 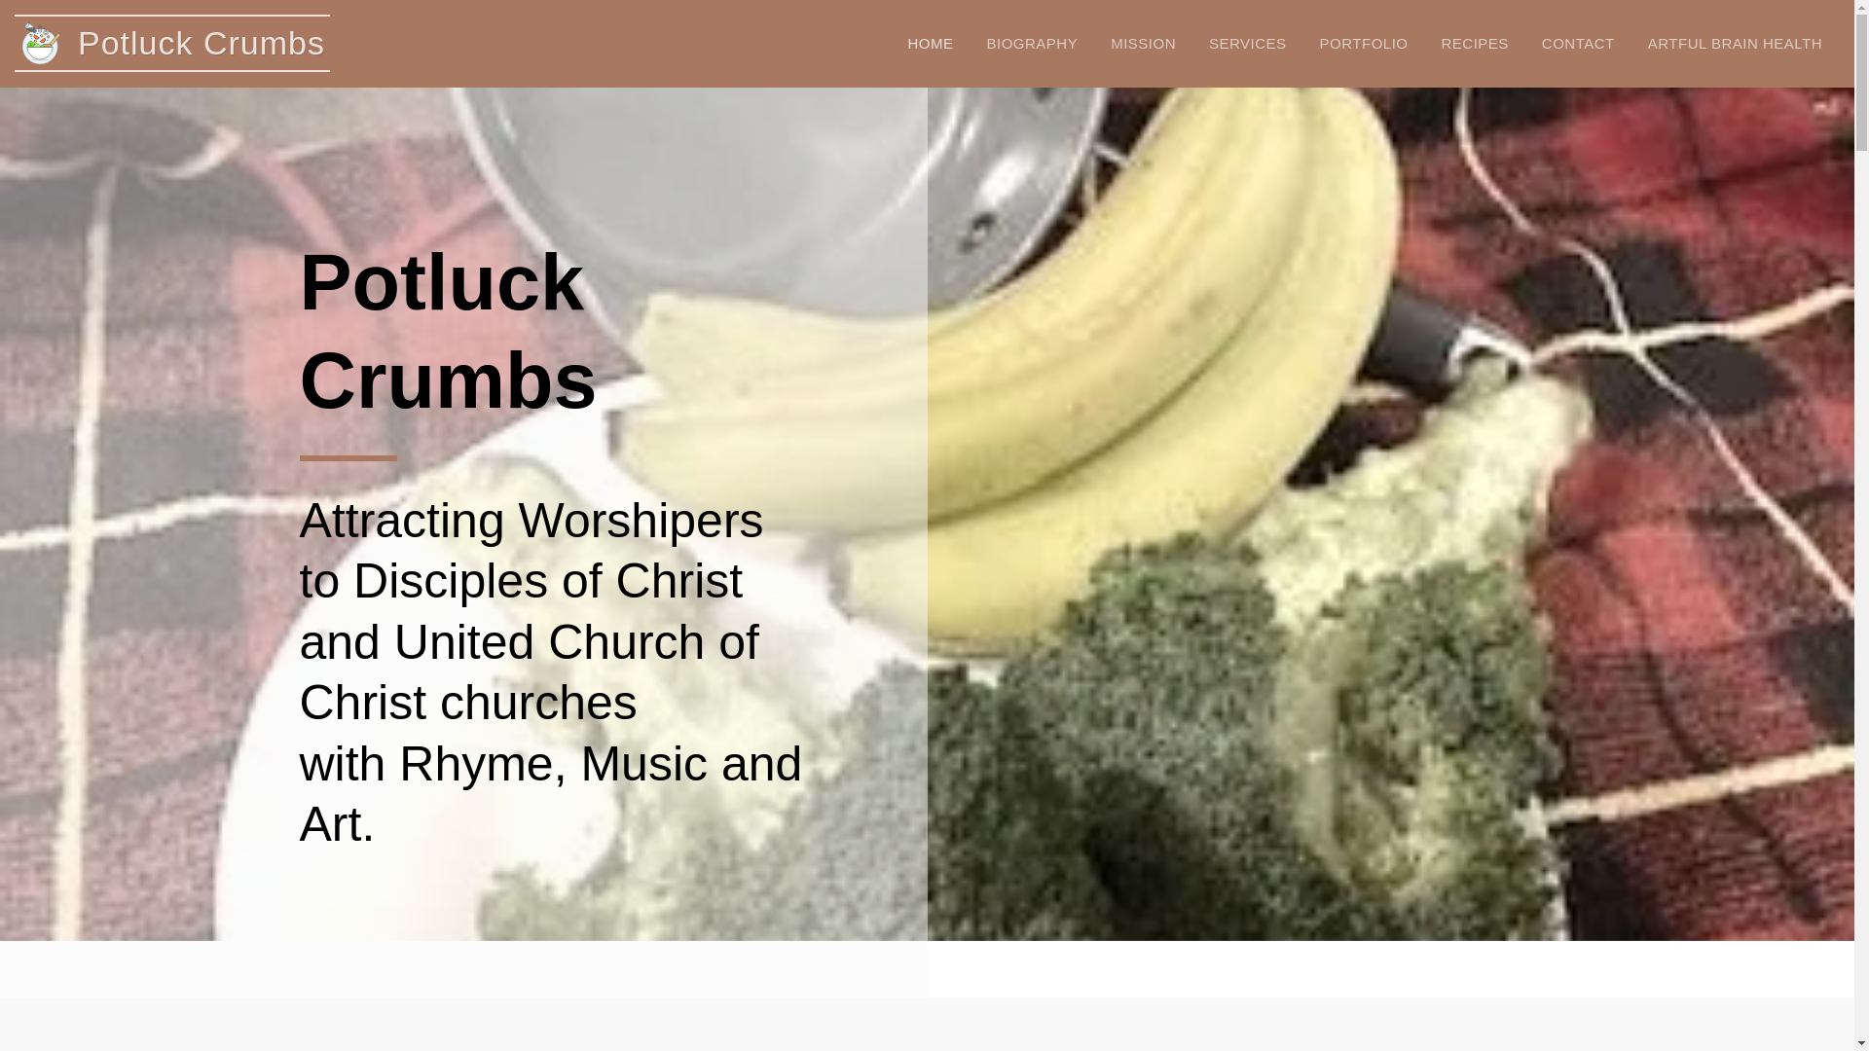 I want to click on RECIPES, so click(x=1474, y=44).